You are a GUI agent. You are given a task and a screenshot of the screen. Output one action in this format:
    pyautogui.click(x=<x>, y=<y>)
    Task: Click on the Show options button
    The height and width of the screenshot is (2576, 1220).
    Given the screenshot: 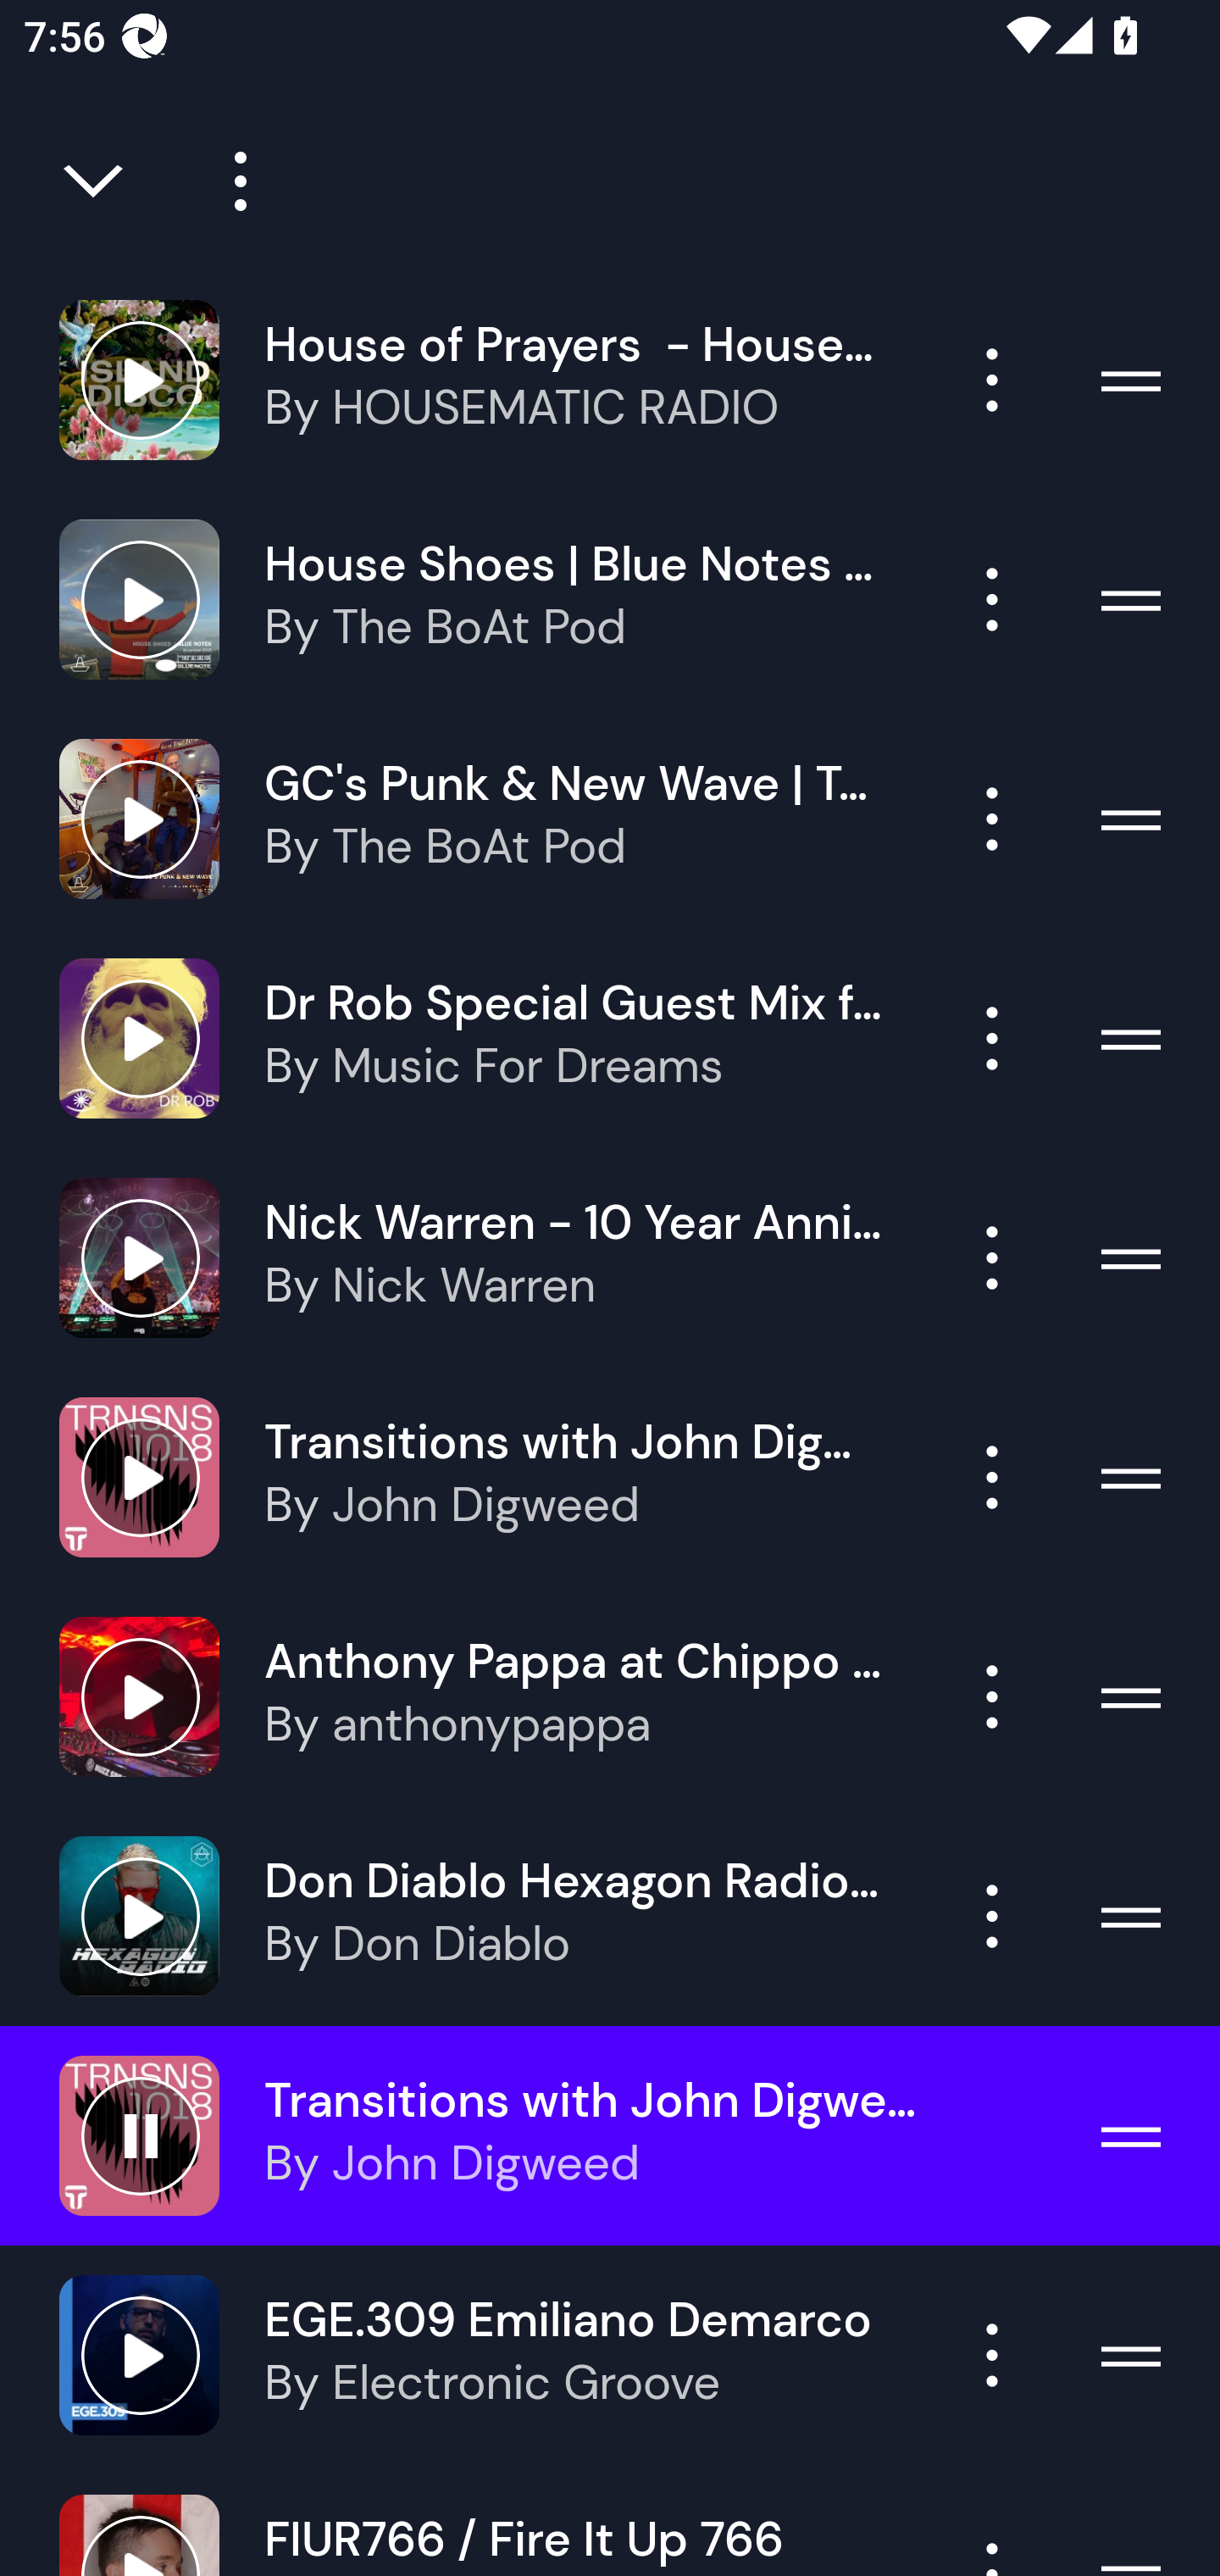 What is the action you would take?
    pyautogui.click(x=992, y=1917)
    